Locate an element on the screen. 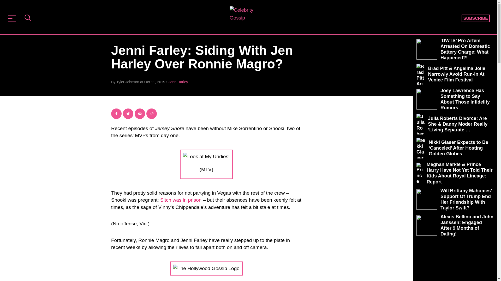 This screenshot has width=501, height=281. SEARCH is located at coordinates (27, 18).